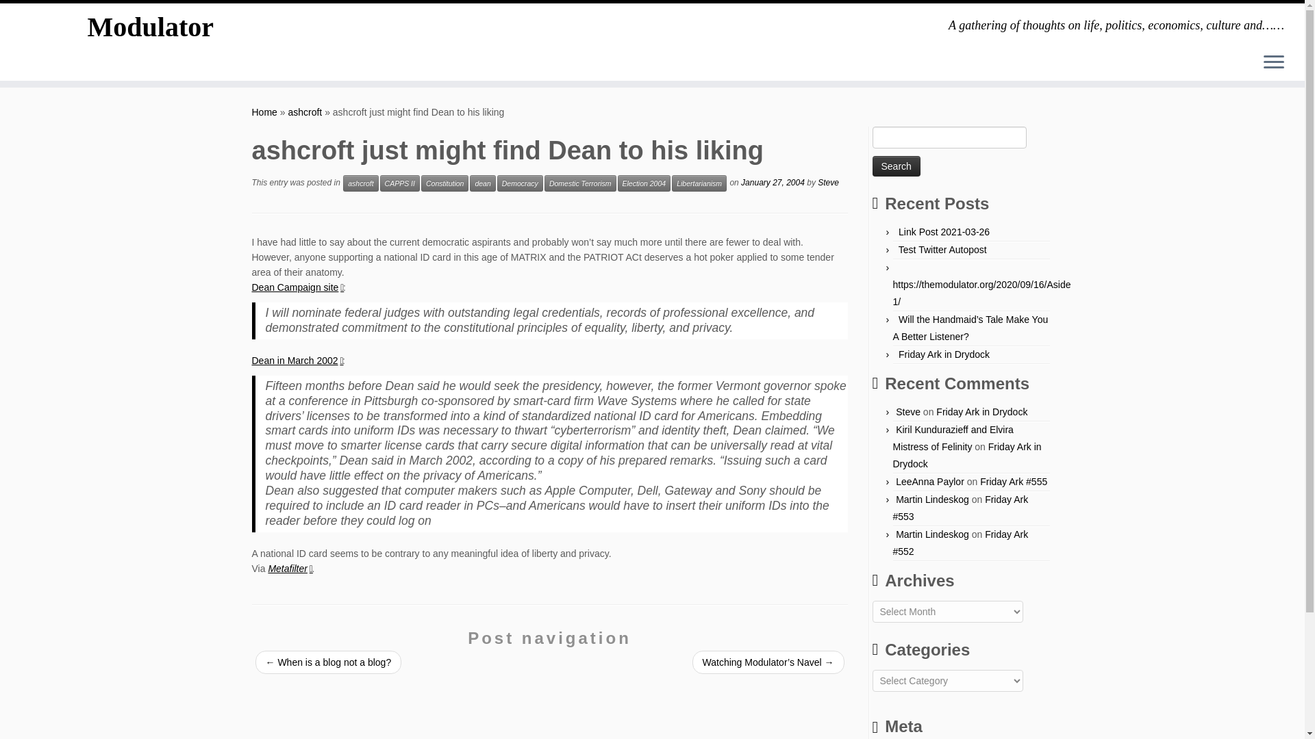 The width and height of the screenshot is (1315, 739). What do you see at coordinates (932, 534) in the screenshot?
I see `Martin Lindeskog` at bounding box center [932, 534].